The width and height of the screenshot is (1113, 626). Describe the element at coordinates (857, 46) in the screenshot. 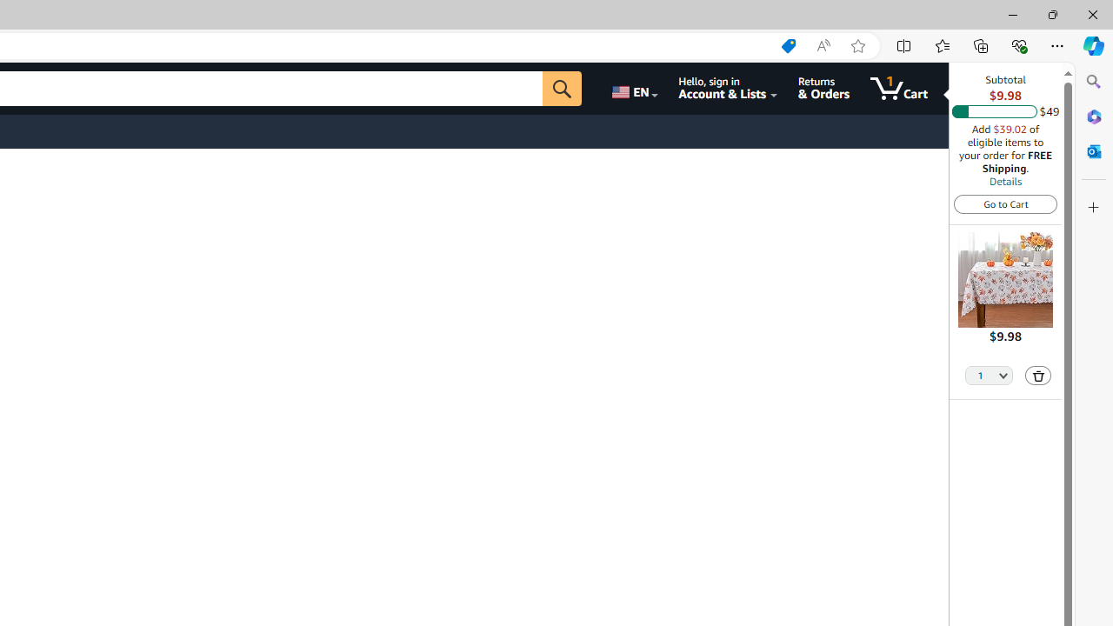

I see `Add this page to favorites (Ctrl+D)` at that location.